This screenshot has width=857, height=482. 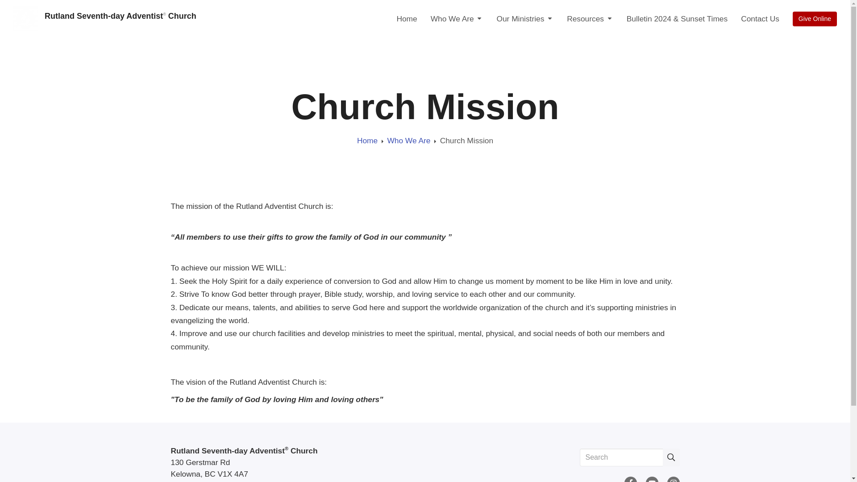 What do you see at coordinates (467, 140) in the screenshot?
I see `Church Mission` at bounding box center [467, 140].